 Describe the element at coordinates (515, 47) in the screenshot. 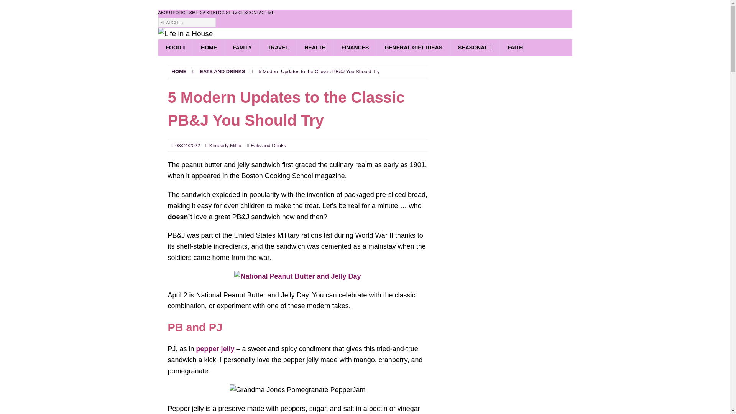

I see `FAITH` at that location.